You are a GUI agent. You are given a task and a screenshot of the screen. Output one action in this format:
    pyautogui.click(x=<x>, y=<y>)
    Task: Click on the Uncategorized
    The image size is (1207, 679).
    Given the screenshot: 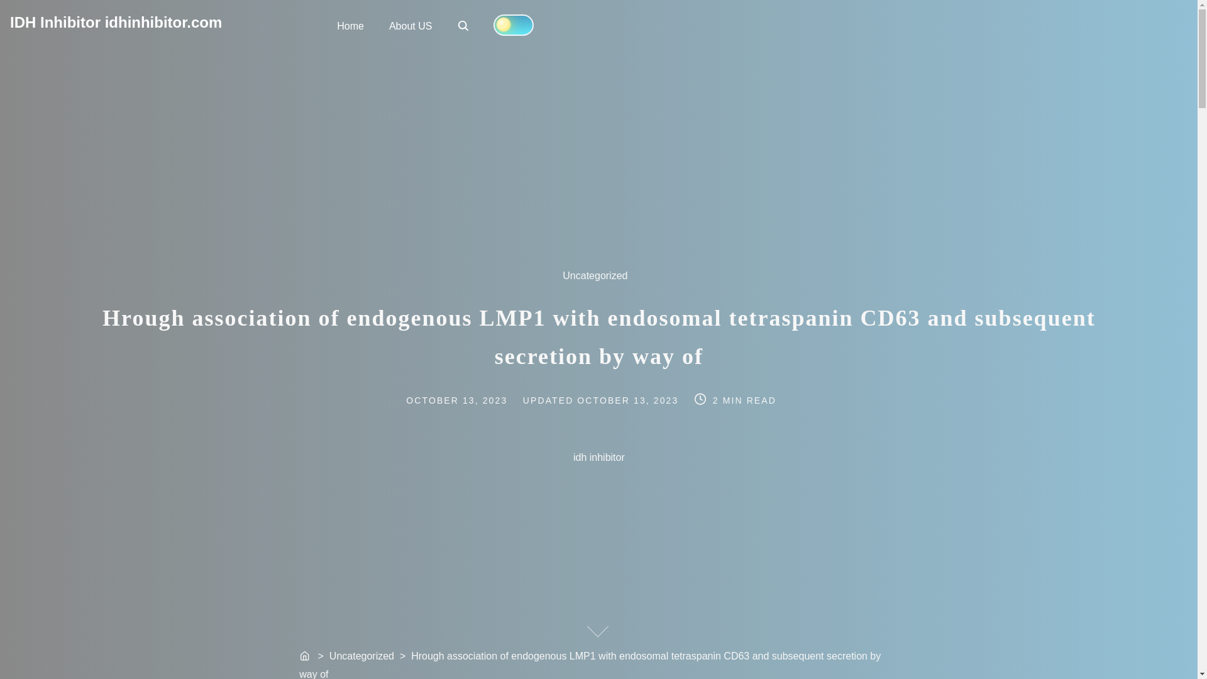 What is the action you would take?
    pyautogui.click(x=602, y=283)
    